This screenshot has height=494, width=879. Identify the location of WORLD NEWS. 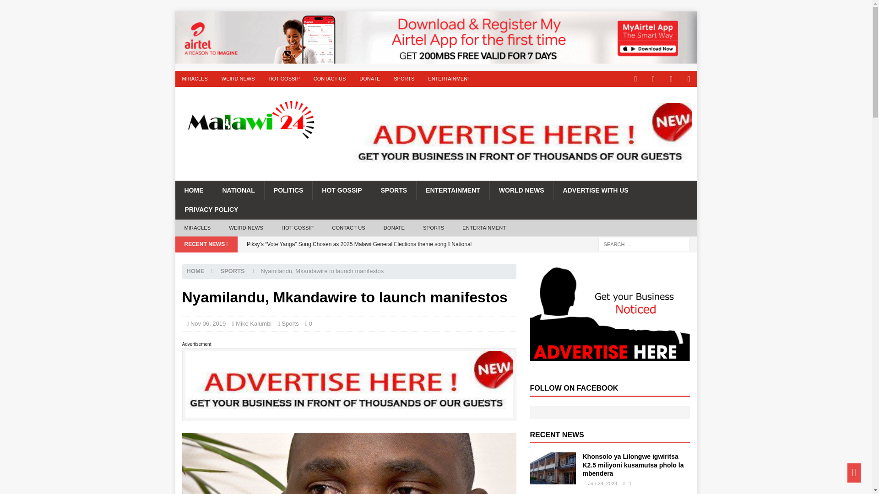
(521, 190).